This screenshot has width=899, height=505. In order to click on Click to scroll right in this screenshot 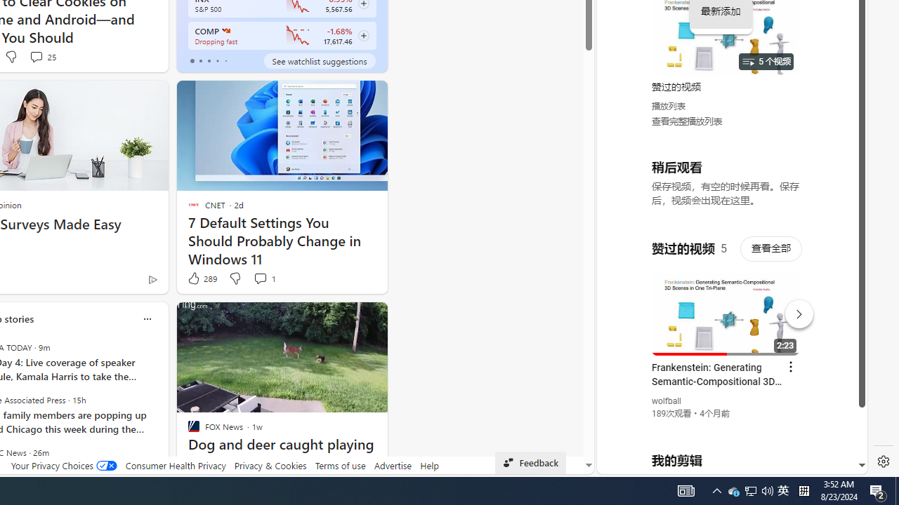, I will do `click(840, 59)`.